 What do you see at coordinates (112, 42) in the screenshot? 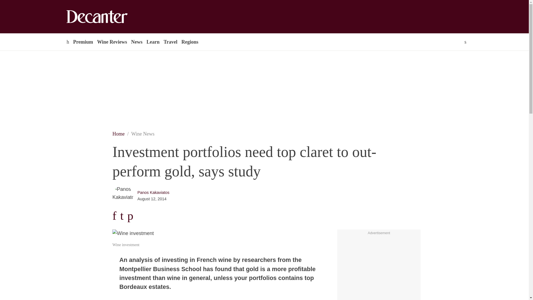
I see `Wine Reviews` at bounding box center [112, 42].